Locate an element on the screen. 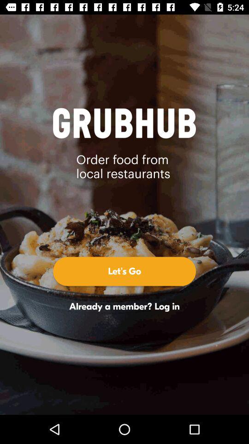 Image resolution: width=249 pixels, height=444 pixels. press the already a member icon is located at coordinates (125, 306).